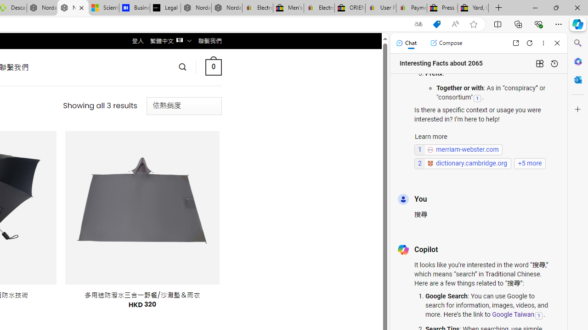  Describe the element at coordinates (436, 24) in the screenshot. I see `This site has coupons! Shopping in Microsoft Edge` at that location.